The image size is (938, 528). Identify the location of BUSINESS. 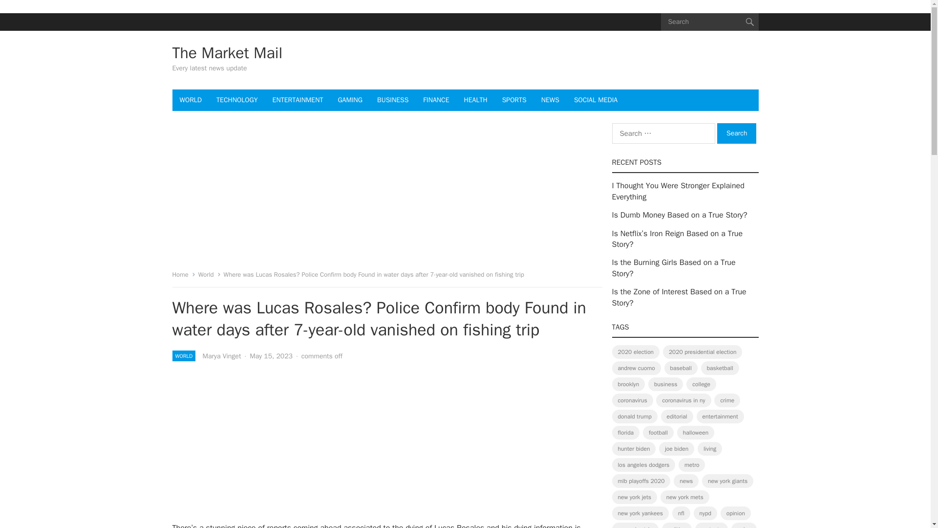
(392, 100).